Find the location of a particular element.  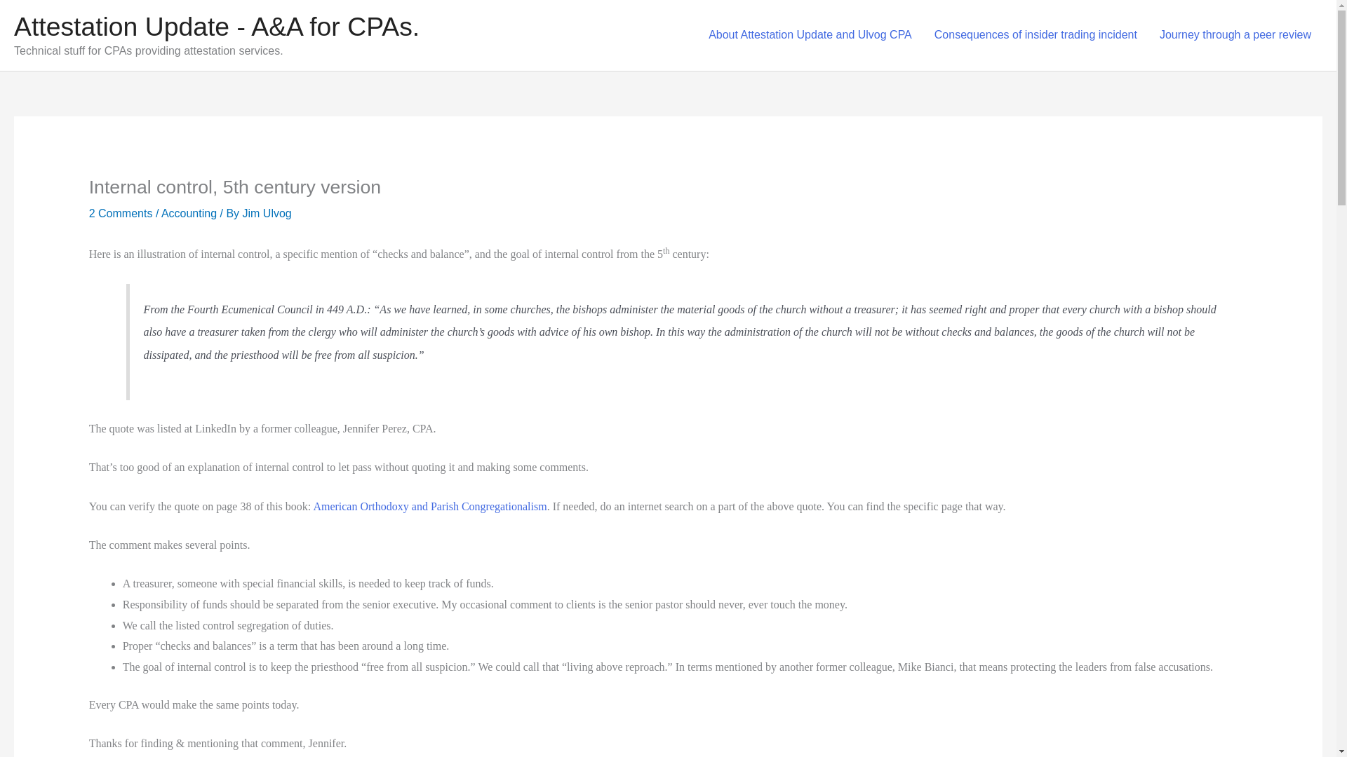

Accounting is located at coordinates (189, 213).